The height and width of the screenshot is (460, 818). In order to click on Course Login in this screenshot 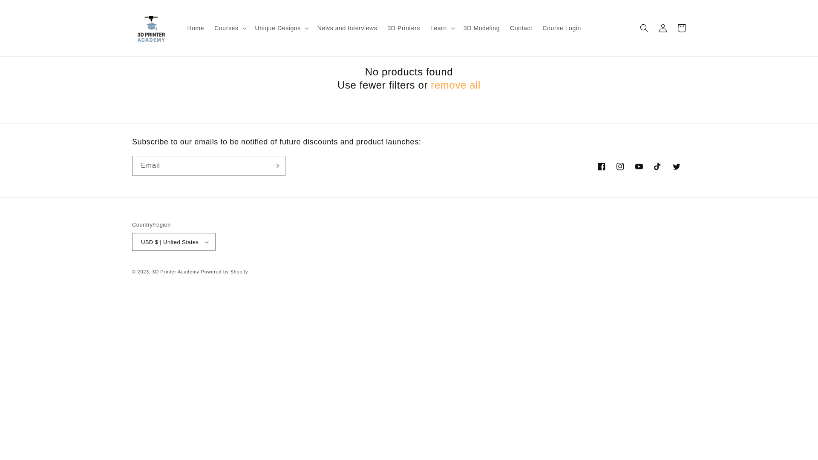, I will do `click(562, 28)`.